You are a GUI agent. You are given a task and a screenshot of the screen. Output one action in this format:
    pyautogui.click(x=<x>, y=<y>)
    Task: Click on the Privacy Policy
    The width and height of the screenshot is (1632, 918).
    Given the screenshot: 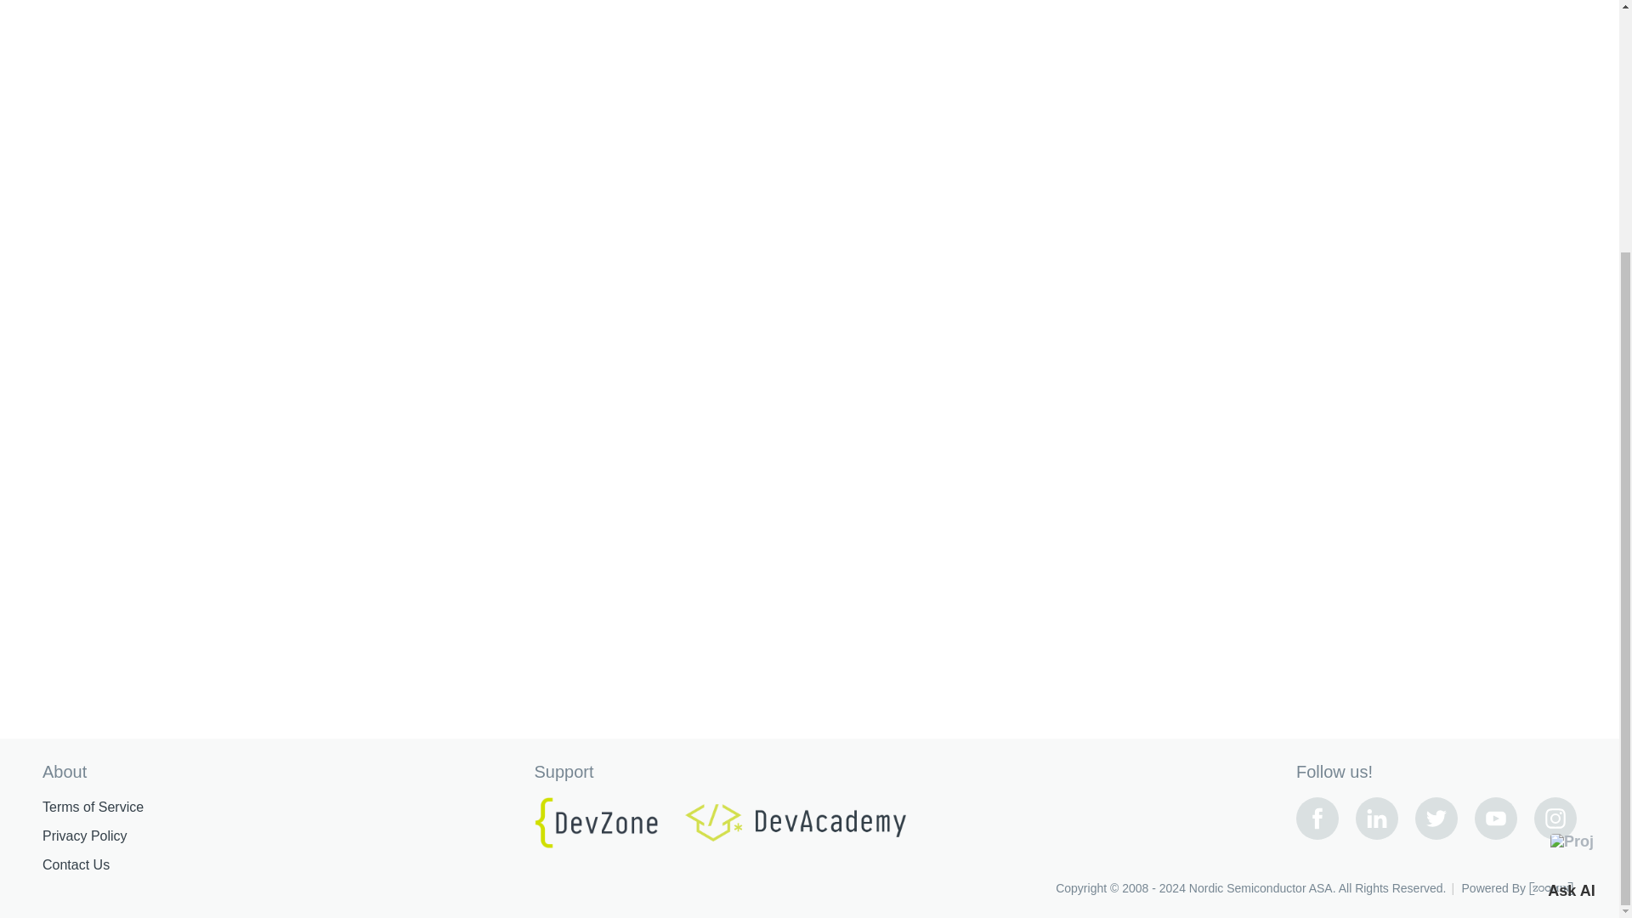 What is the action you would take?
    pyautogui.click(x=84, y=836)
    